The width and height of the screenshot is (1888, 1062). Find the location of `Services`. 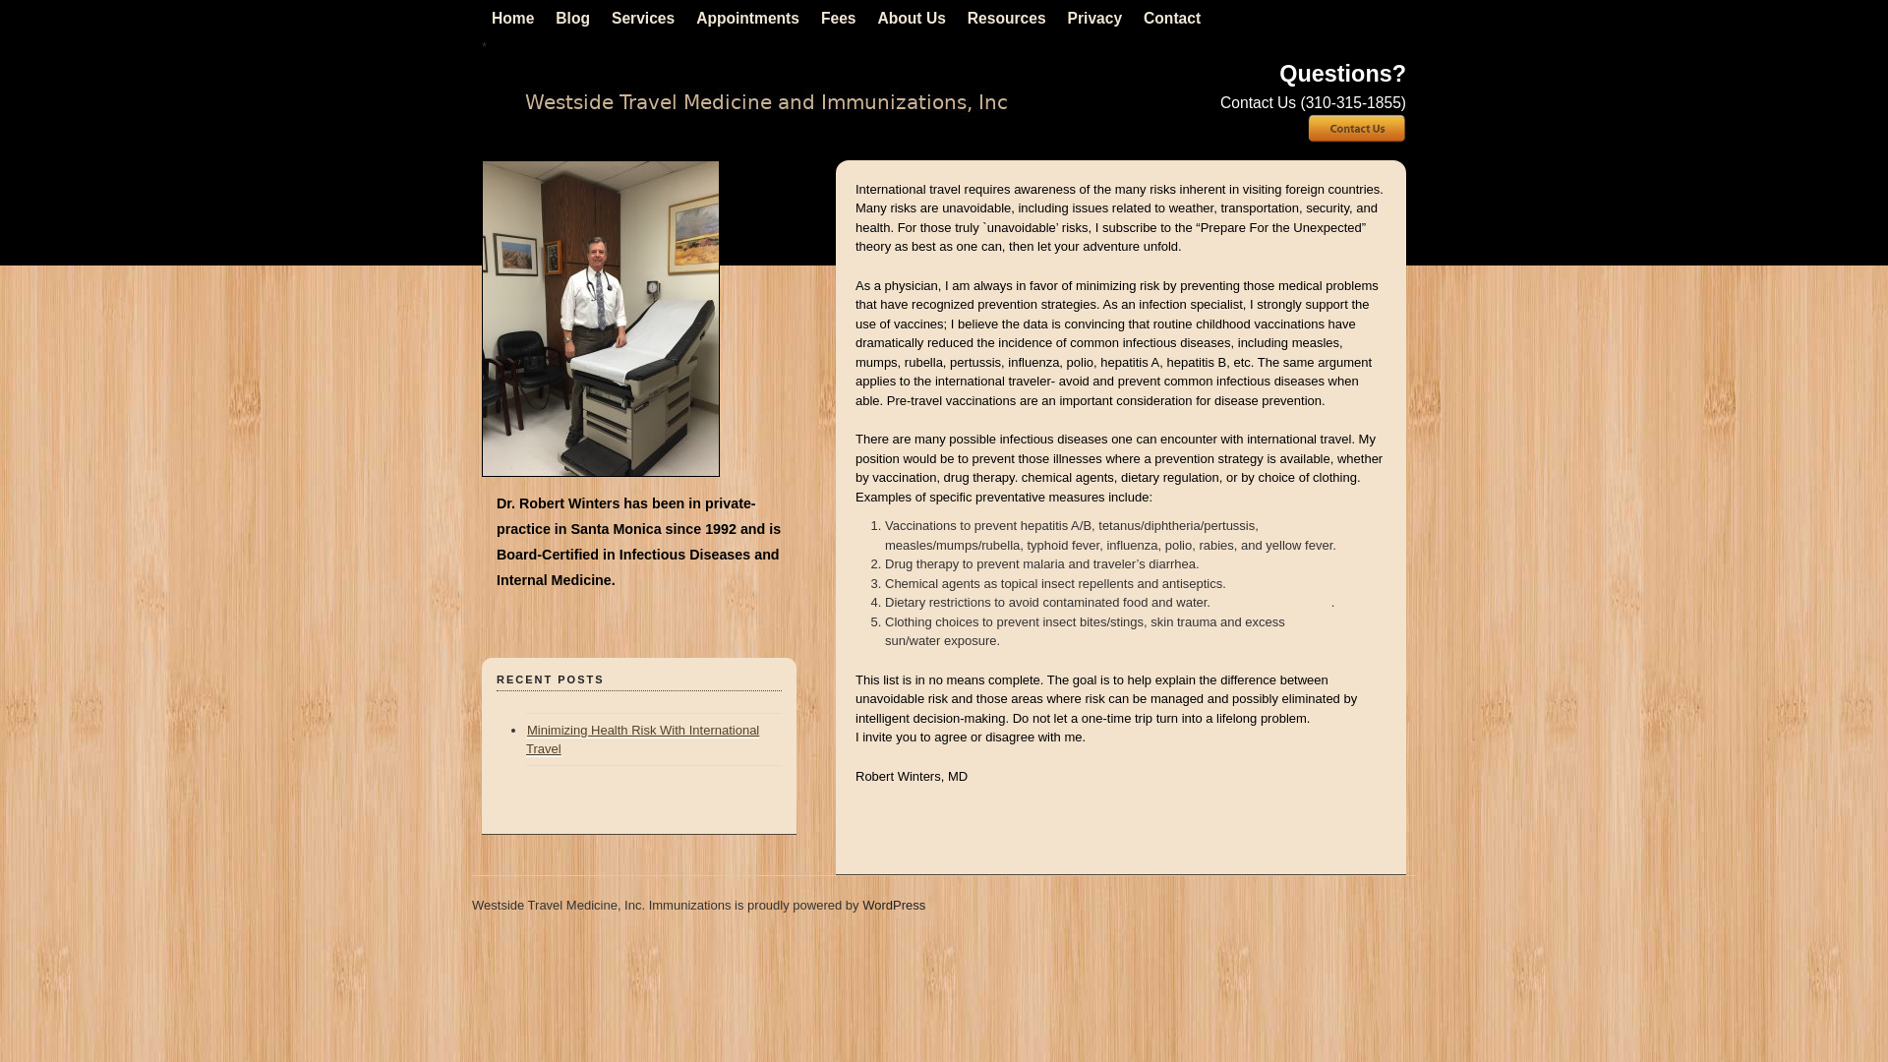

Services is located at coordinates (643, 18).